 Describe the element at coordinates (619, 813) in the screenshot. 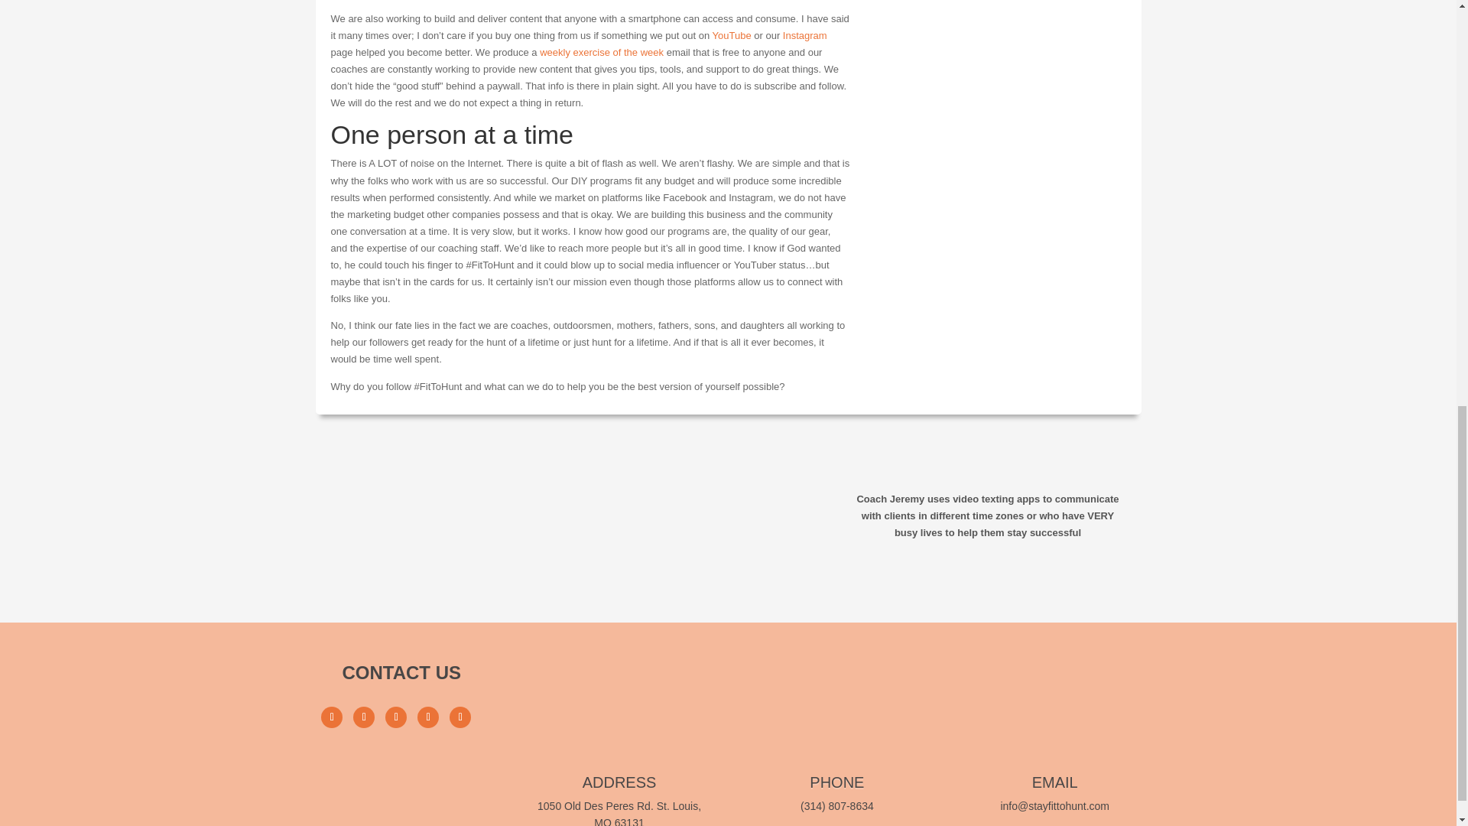

I see `1050 Old Des Peres Rd. St. Louis, MO 63131` at that location.